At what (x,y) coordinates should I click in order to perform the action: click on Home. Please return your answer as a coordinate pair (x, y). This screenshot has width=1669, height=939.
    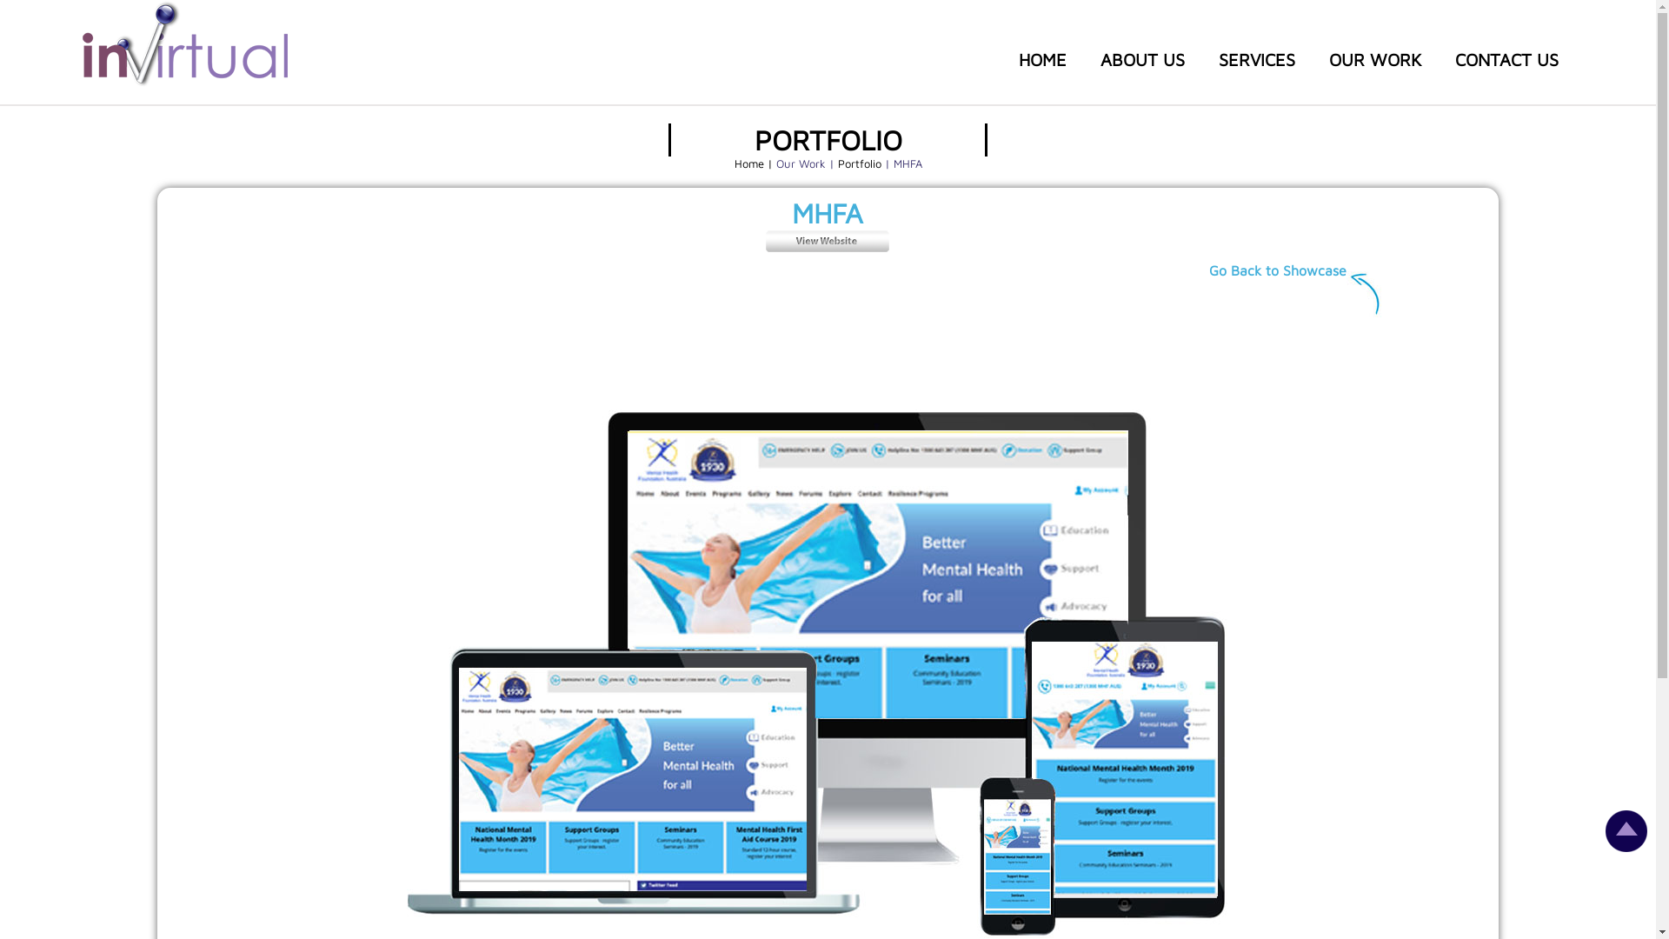
    Looking at the image, I should click on (750, 163).